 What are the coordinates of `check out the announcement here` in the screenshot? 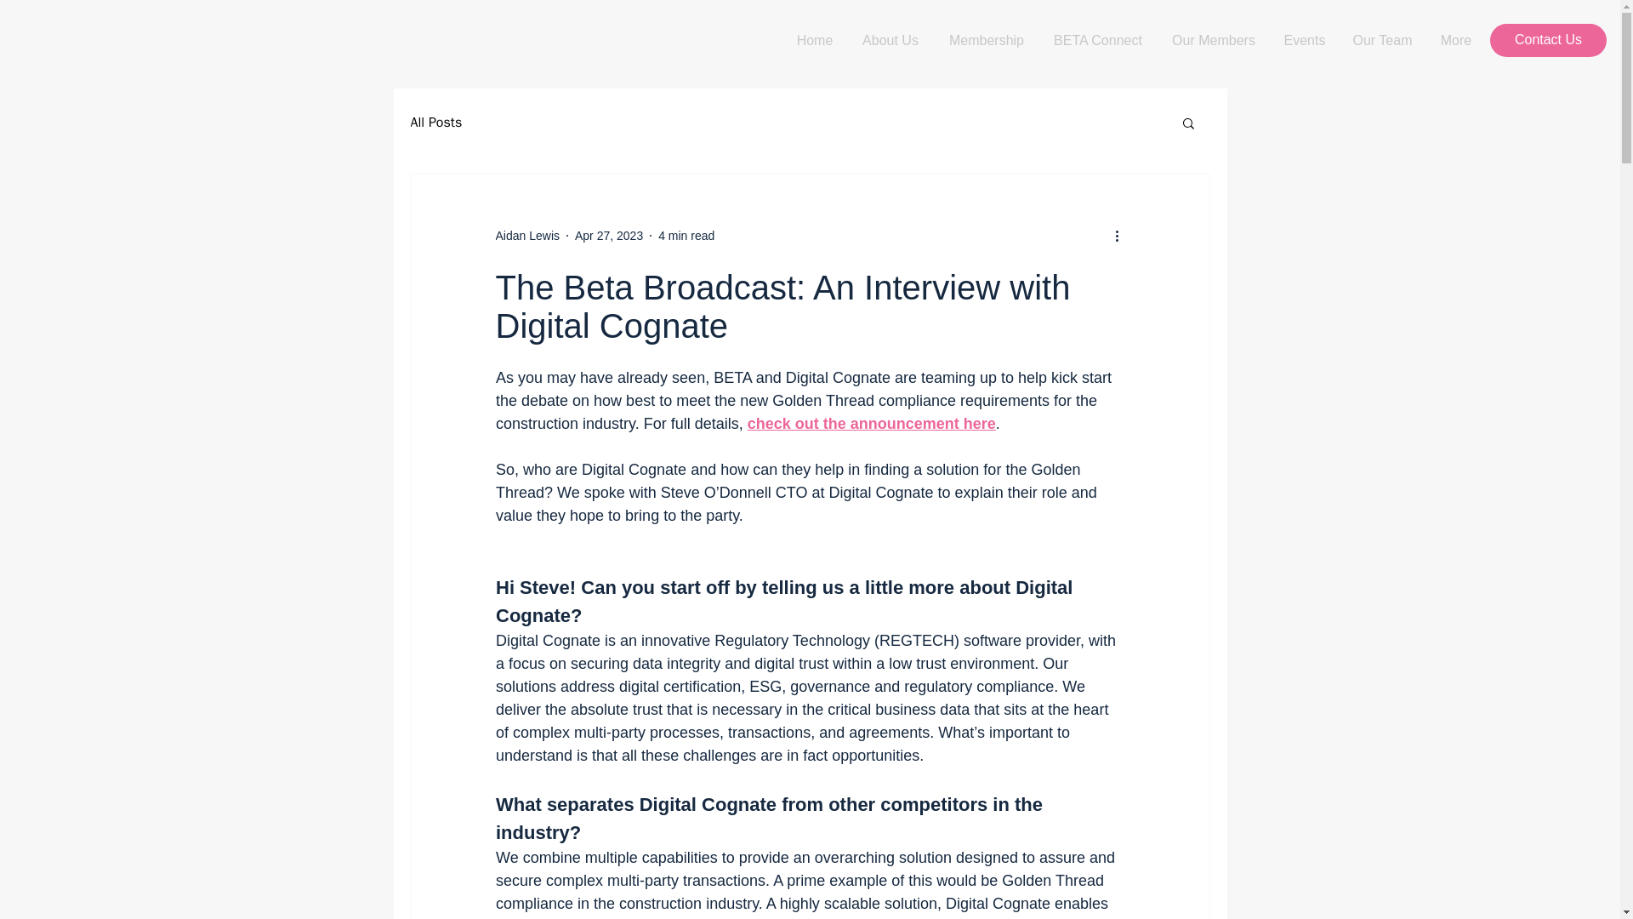 It's located at (870, 424).